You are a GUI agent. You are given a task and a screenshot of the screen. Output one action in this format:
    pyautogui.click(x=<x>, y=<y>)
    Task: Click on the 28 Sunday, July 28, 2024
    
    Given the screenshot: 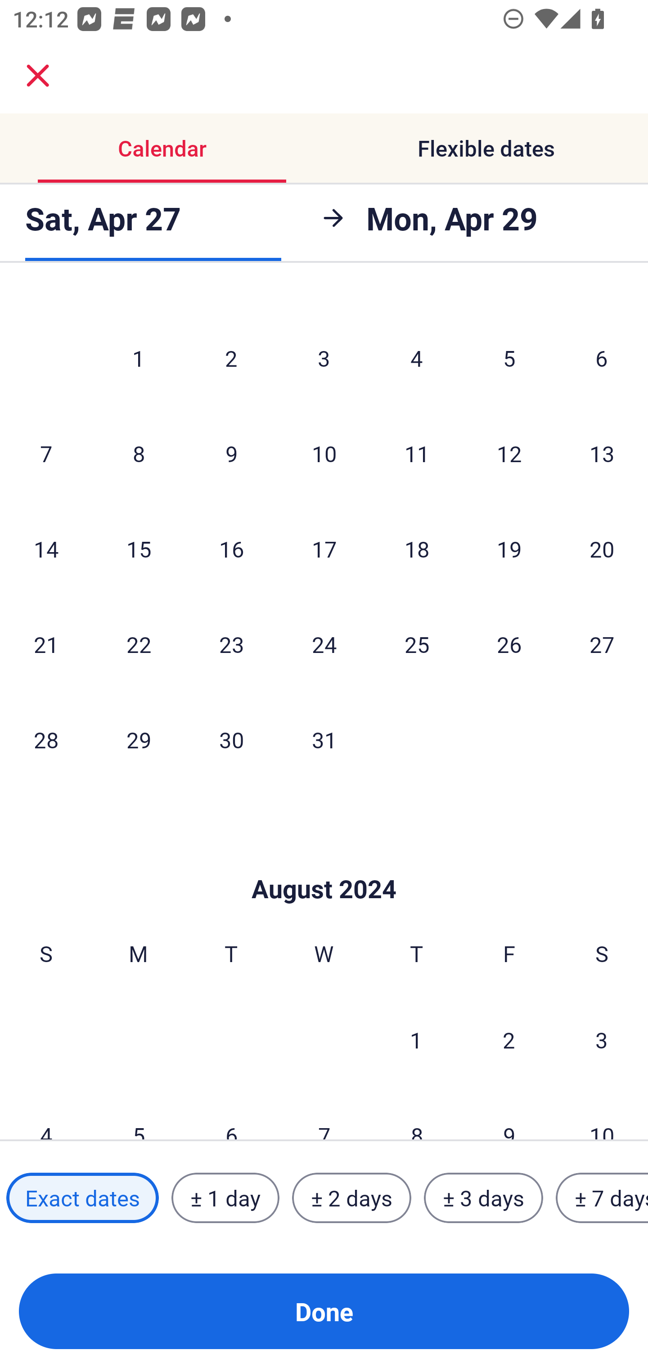 What is the action you would take?
    pyautogui.click(x=46, y=739)
    